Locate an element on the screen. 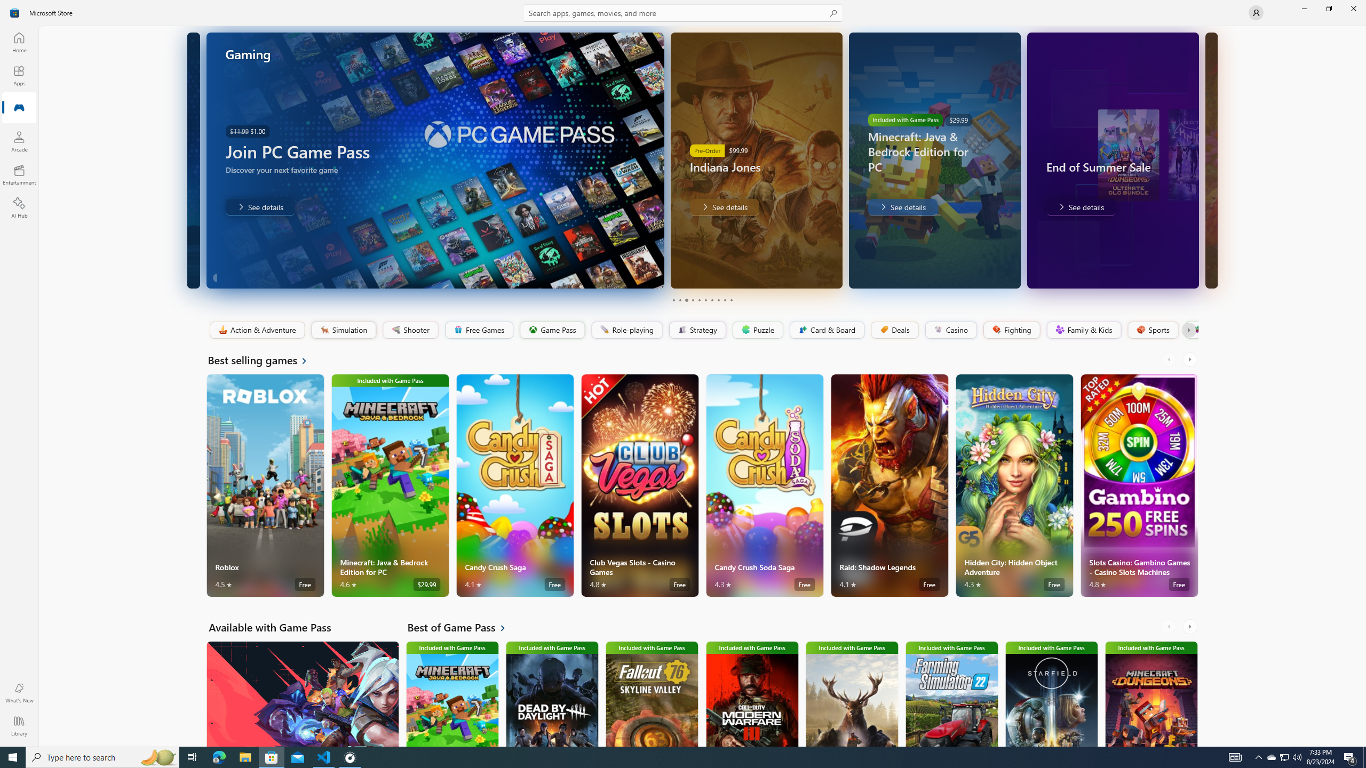 This screenshot has width=1366, height=768. AutomationID: RightScrollButton is located at coordinates (1191, 626).